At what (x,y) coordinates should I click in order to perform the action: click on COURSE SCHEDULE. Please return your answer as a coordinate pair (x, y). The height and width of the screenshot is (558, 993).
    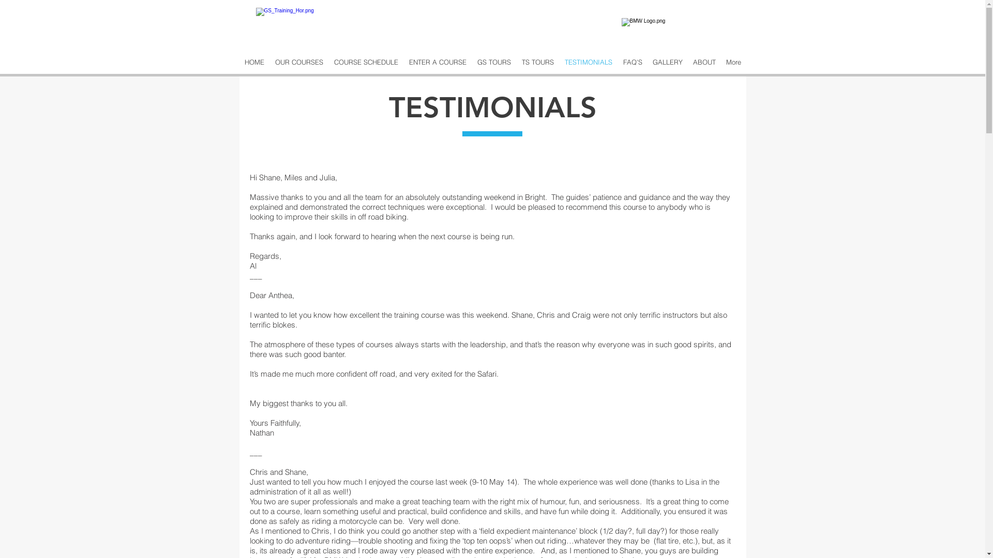
    Looking at the image, I should click on (366, 62).